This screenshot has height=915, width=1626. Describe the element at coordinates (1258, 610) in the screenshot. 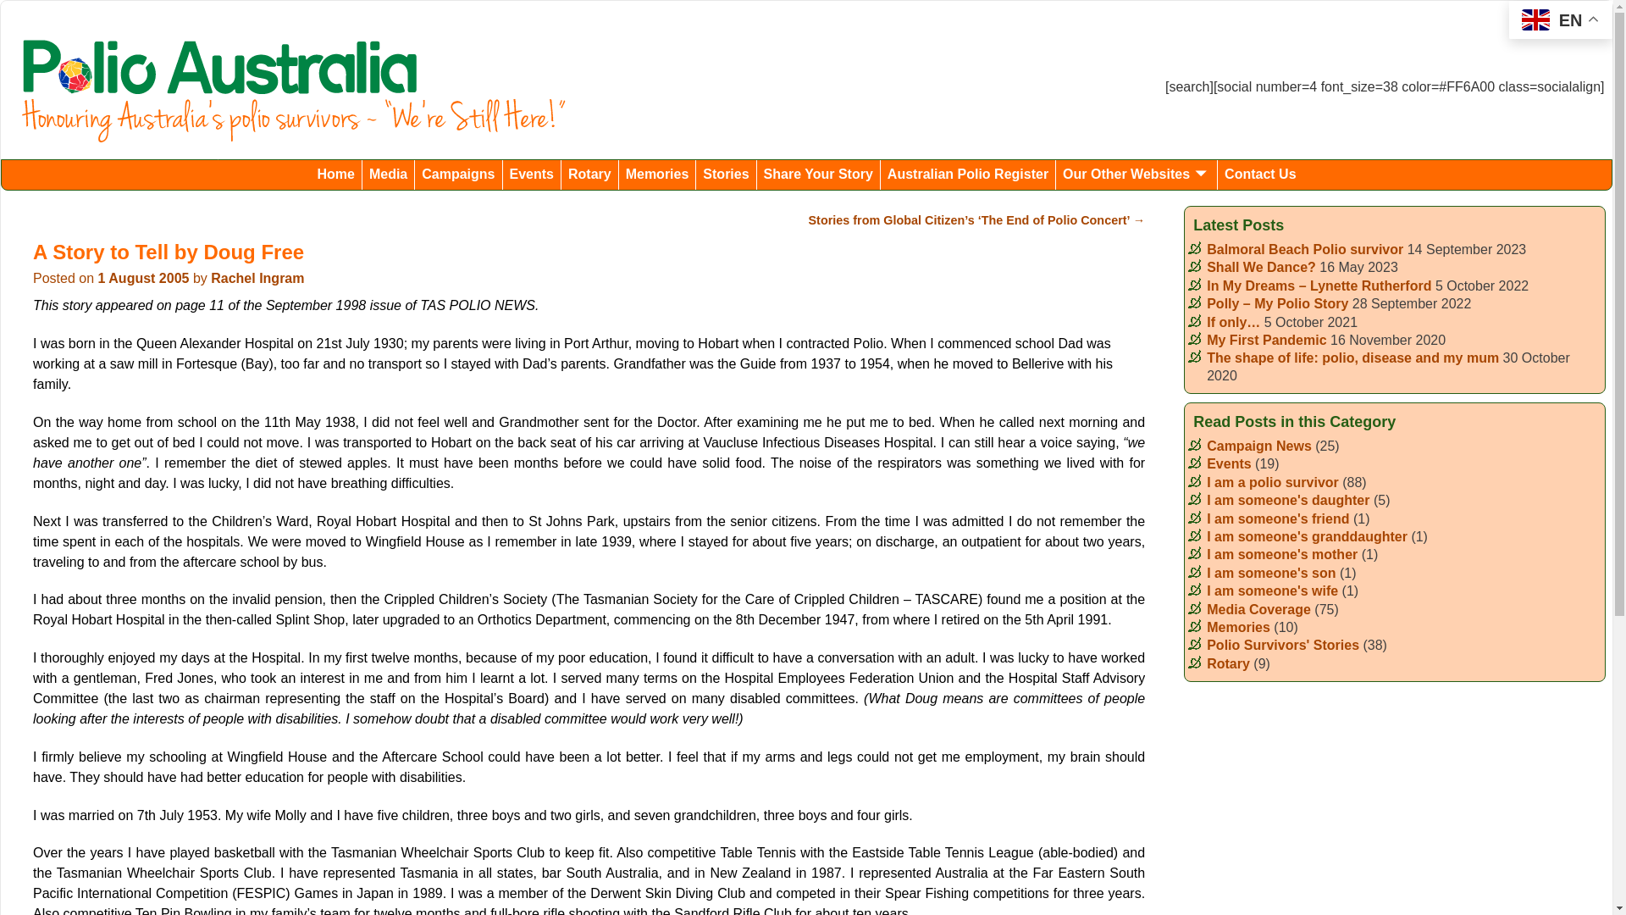

I see `Media Coverage` at that location.